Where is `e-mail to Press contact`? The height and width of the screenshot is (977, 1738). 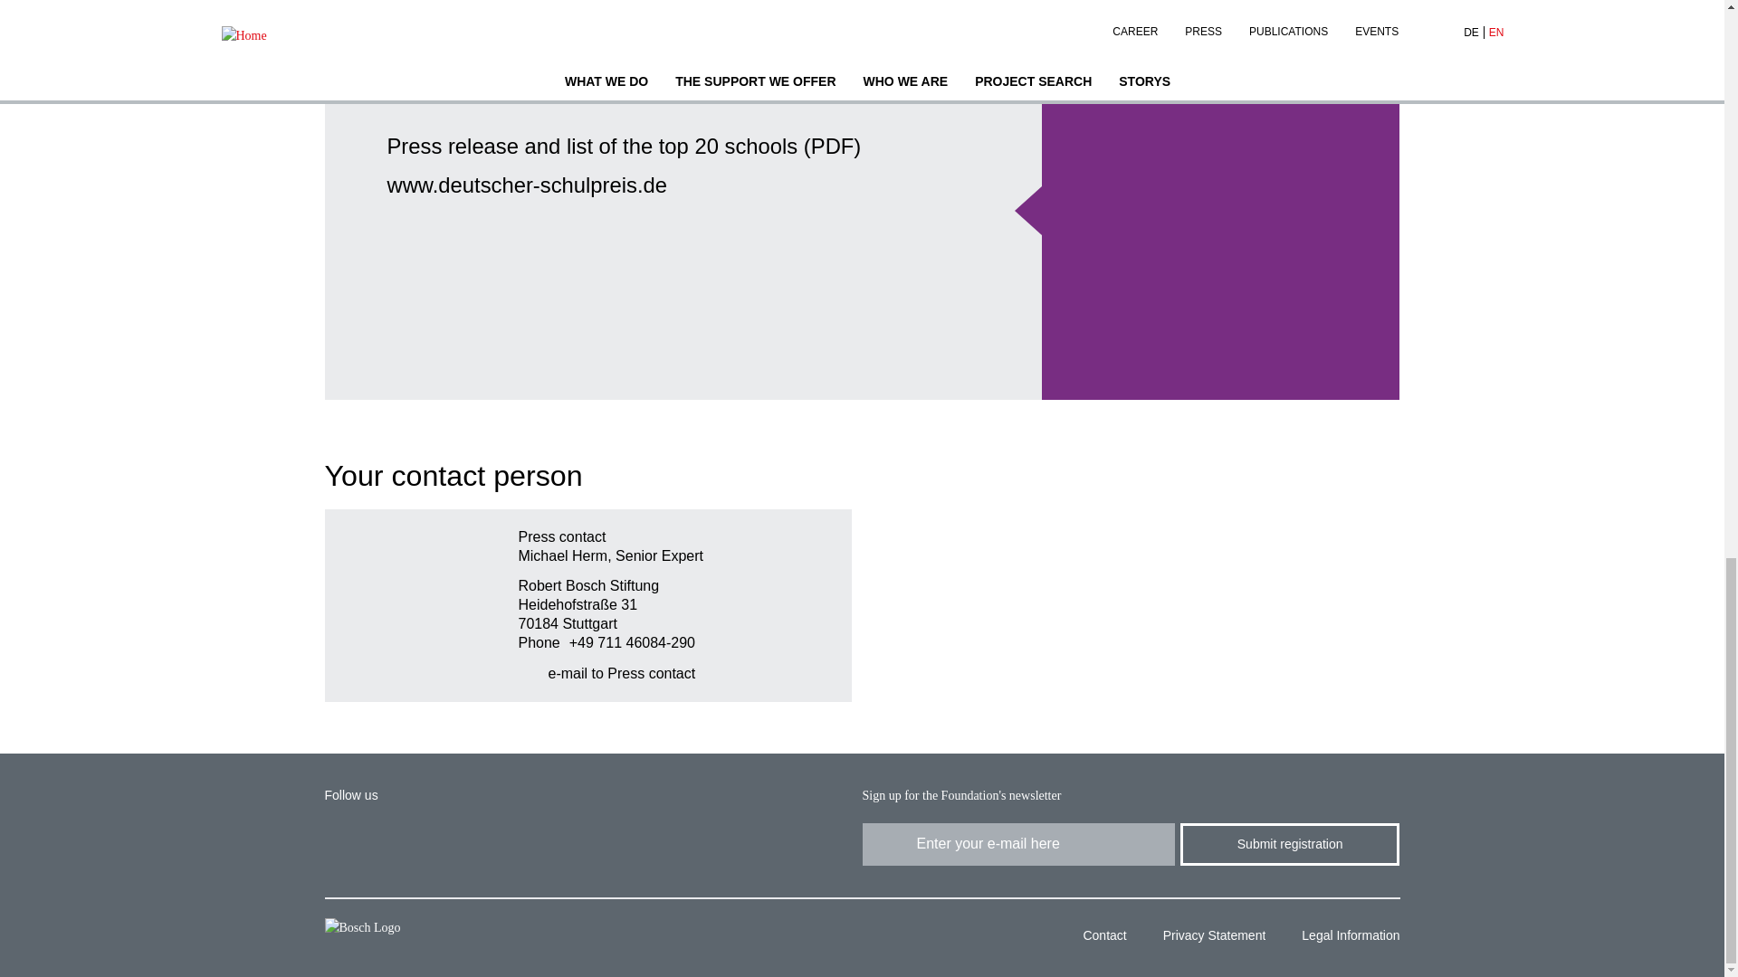 e-mail to Press contact is located at coordinates (606, 673).